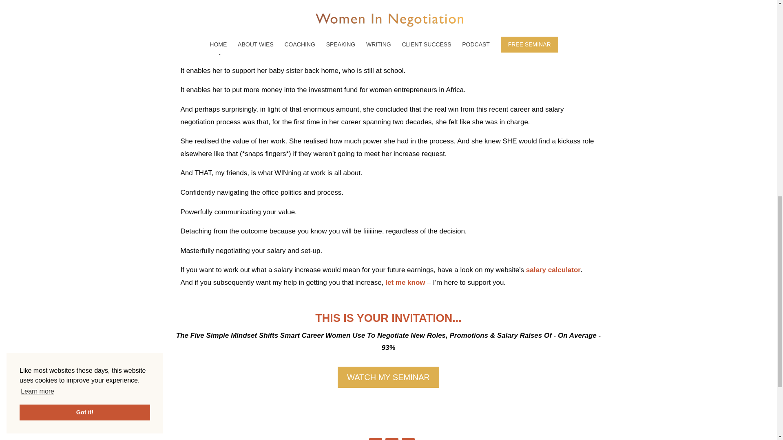  I want to click on let me know, so click(405, 282).